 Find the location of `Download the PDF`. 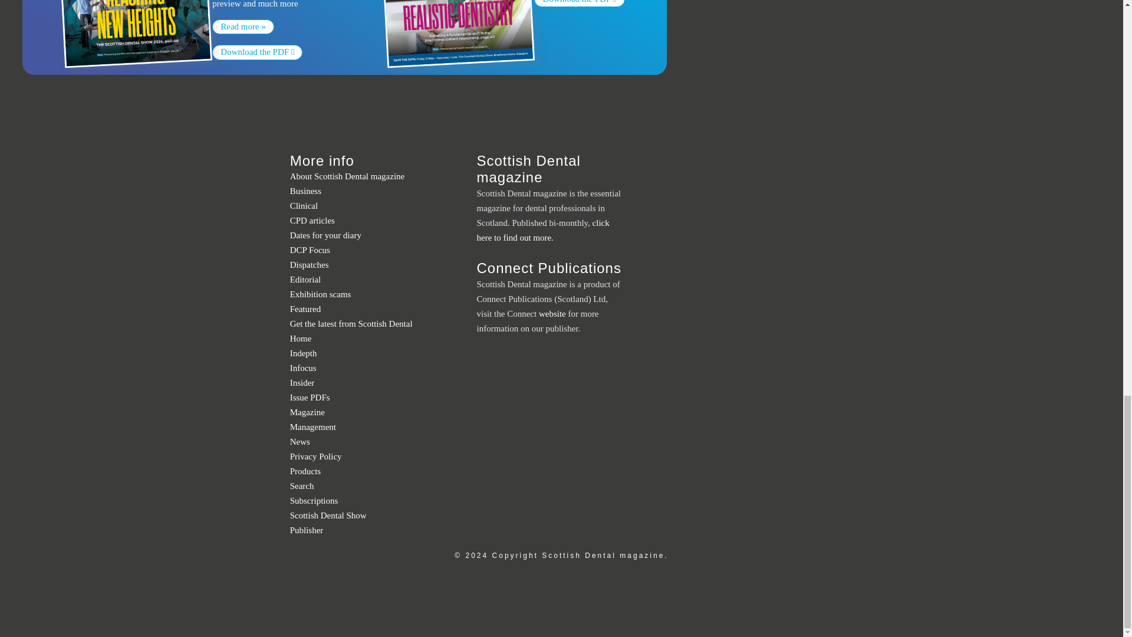

Download the PDF is located at coordinates (257, 52).